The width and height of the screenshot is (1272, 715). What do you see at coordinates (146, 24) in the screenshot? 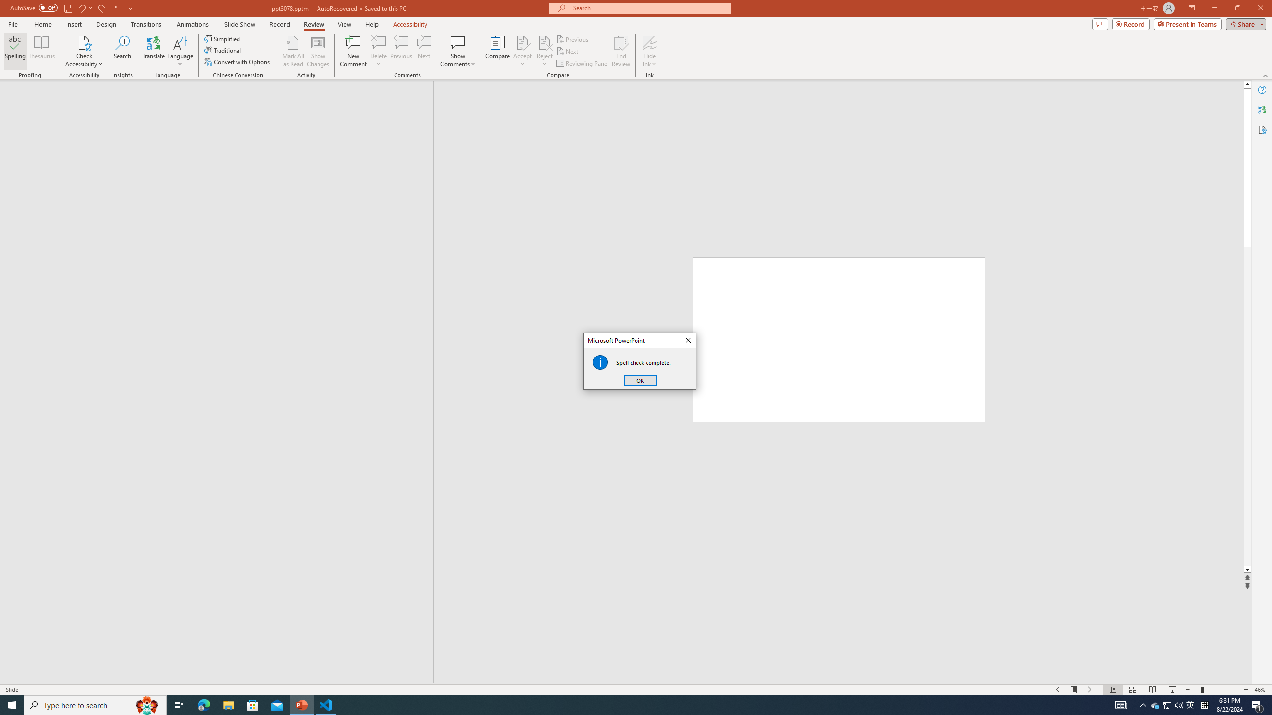
I see `Hide Ink` at bounding box center [146, 24].